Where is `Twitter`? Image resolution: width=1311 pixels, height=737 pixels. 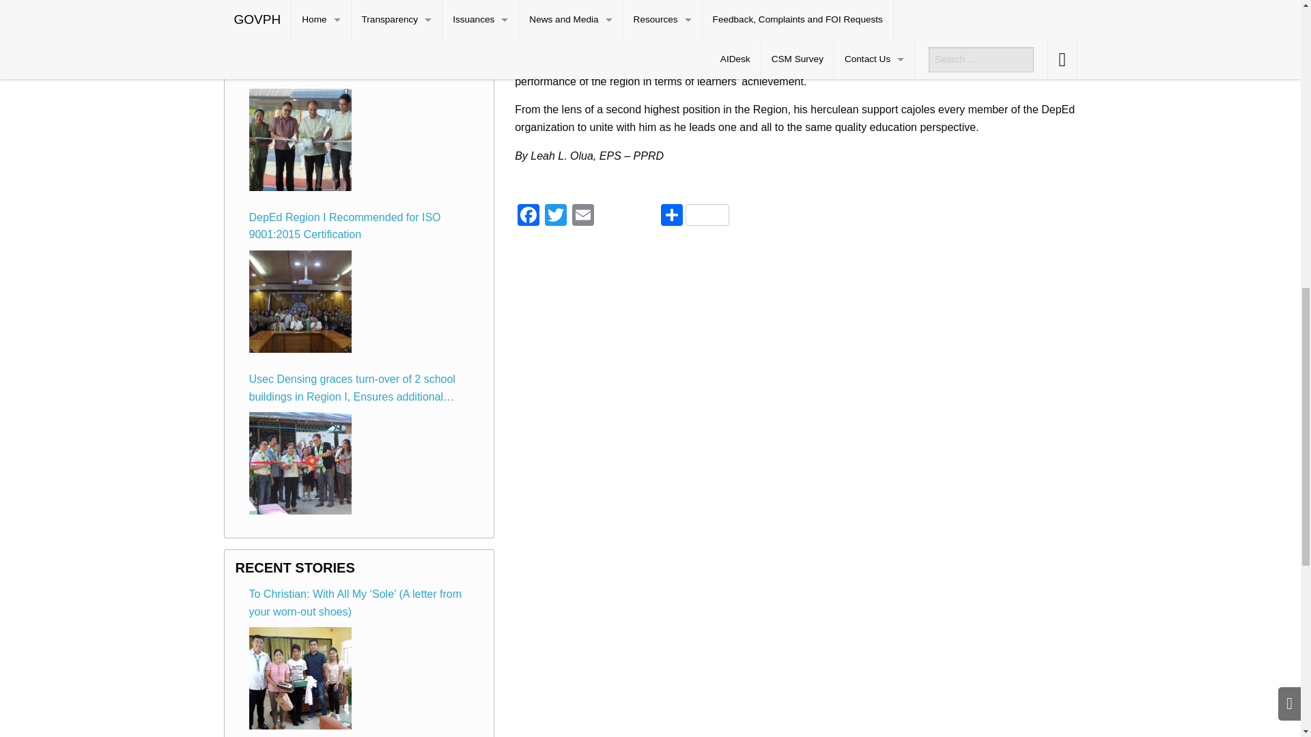
Twitter is located at coordinates (556, 216).